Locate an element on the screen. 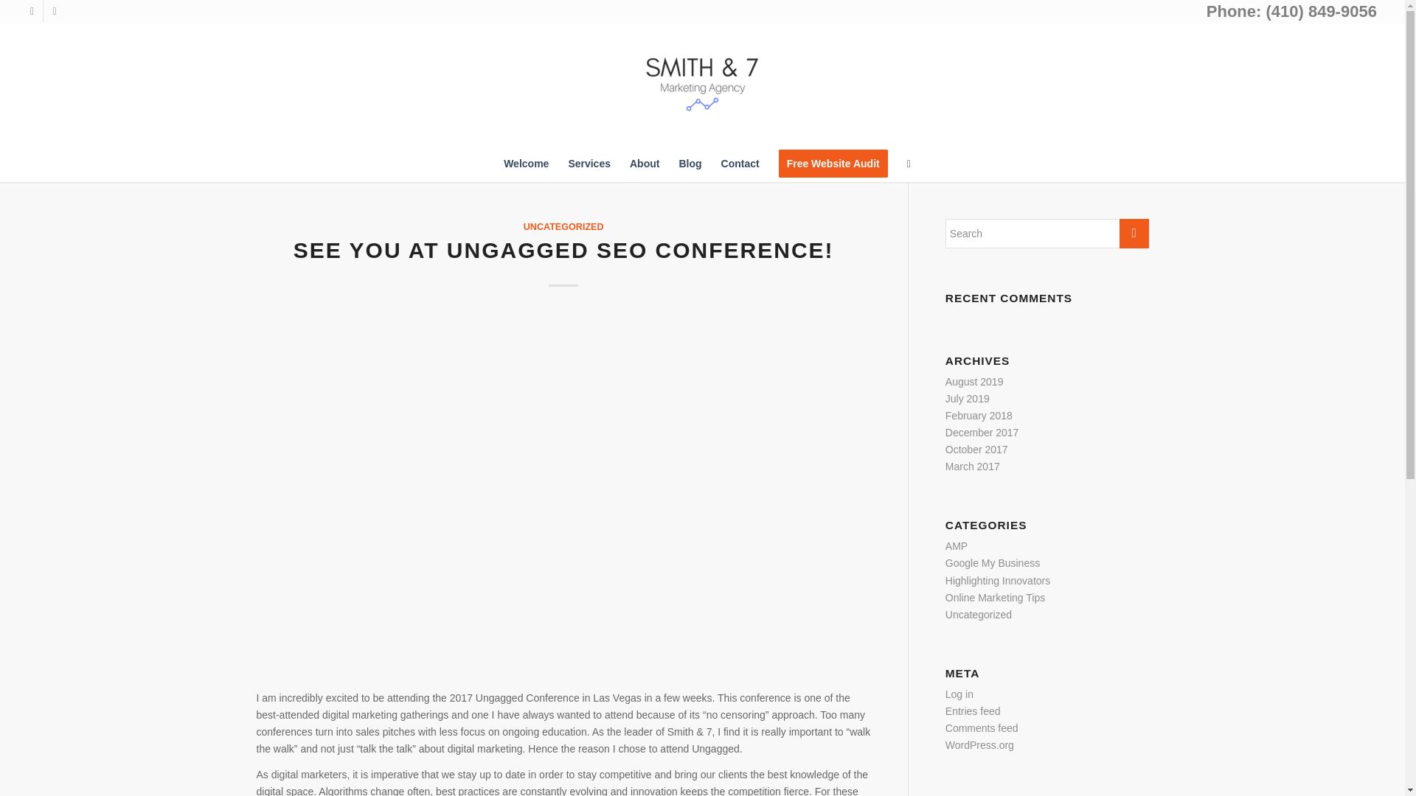 The image size is (1416, 796). Blog is located at coordinates (689, 164).